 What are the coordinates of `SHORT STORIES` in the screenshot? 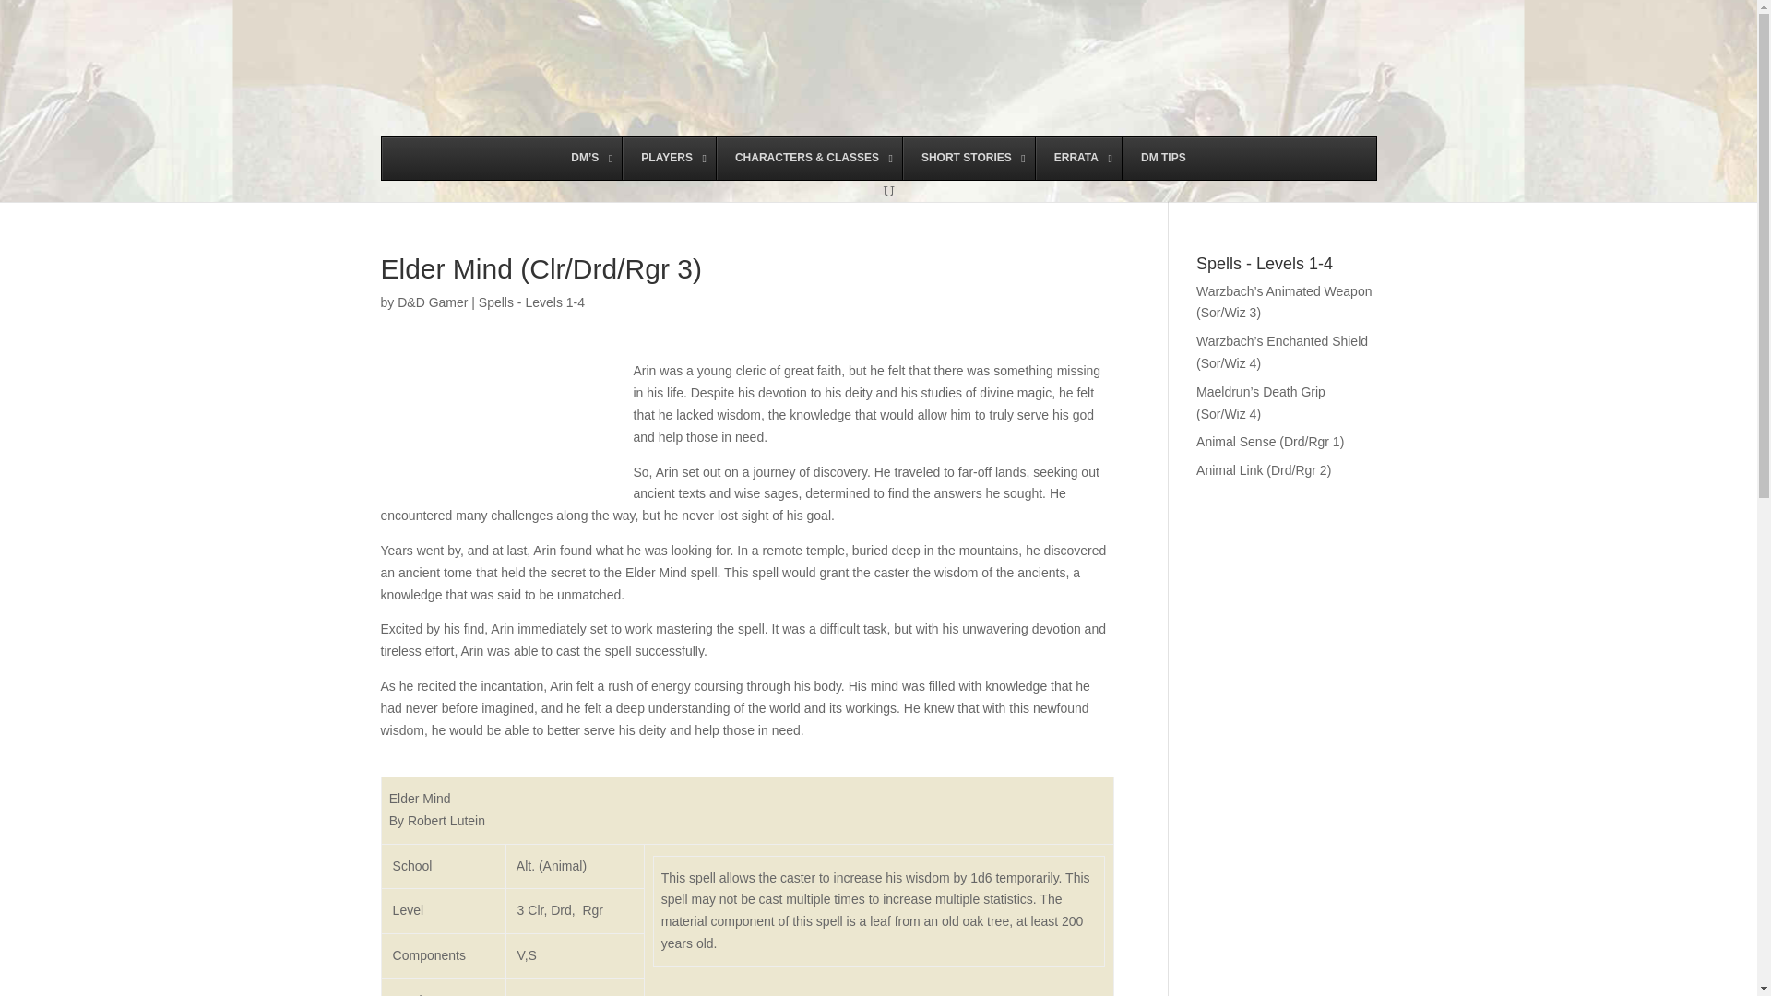 It's located at (968, 159).